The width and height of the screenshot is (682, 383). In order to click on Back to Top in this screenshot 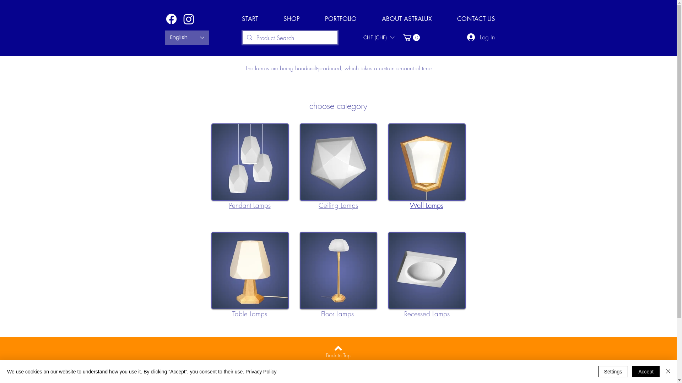, I will do `click(338, 355)`.